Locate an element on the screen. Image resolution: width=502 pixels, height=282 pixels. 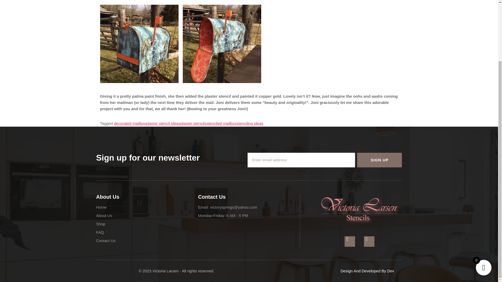
plaster stencils is located at coordinates (193, 123).